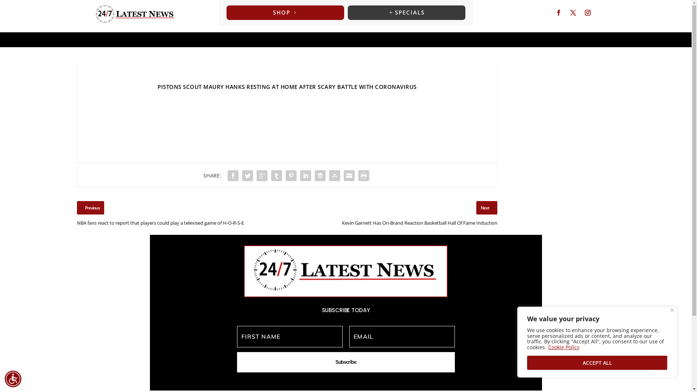 This screenshot has height=392, width=697. What do you see at coordinates (588, 13) in the screenshot?
I see `Follow on Instagram` at bounding box center [588, 13].